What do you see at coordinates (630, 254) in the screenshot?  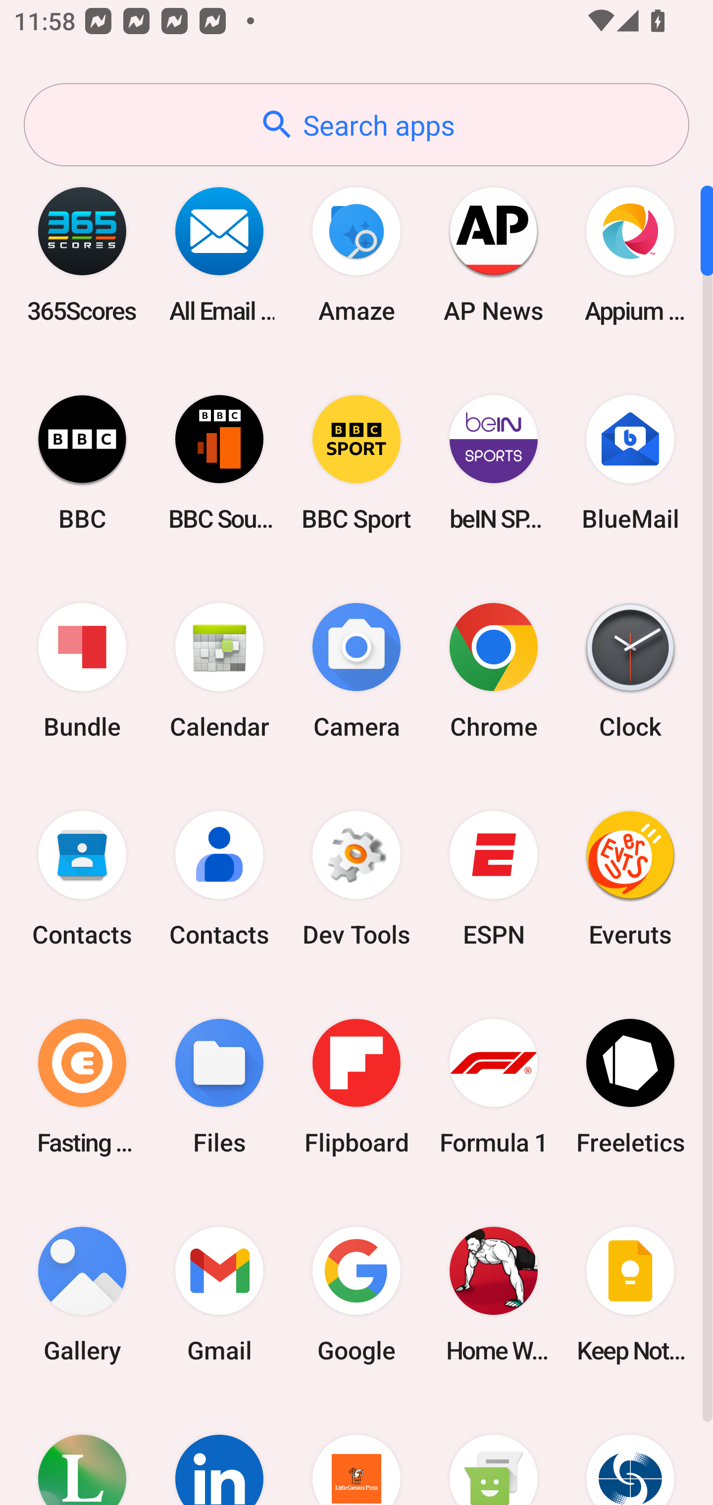 I see `Appium Settings` at bounding box center [630, 254].